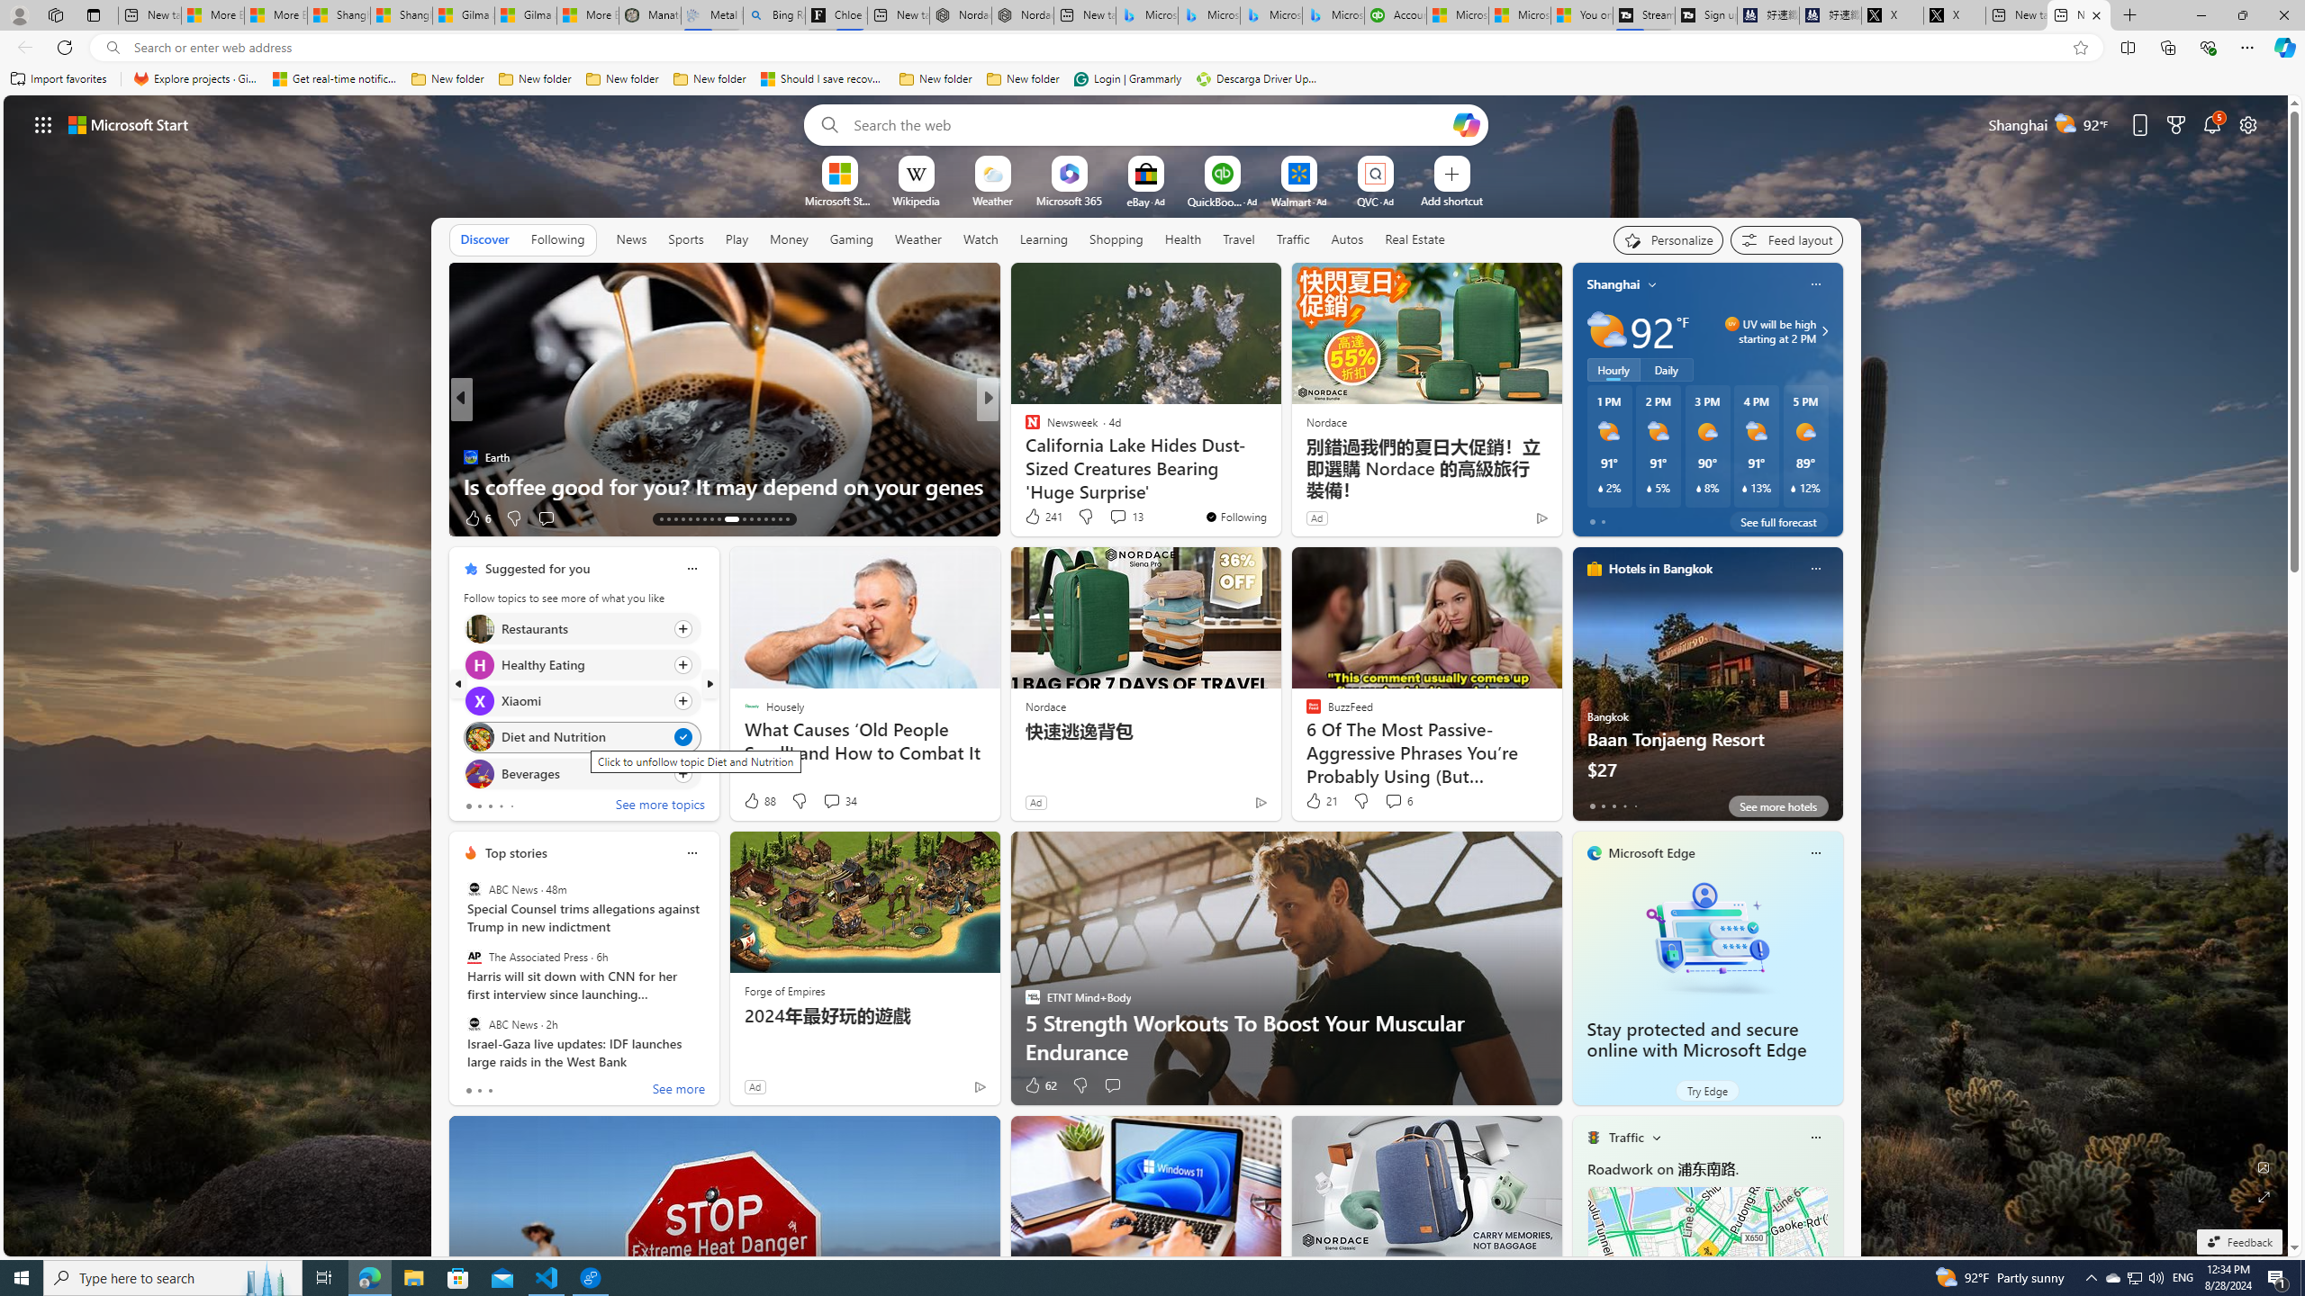 The image size is (2305, 1296). I want to click on Ad, so click(755, 1086).